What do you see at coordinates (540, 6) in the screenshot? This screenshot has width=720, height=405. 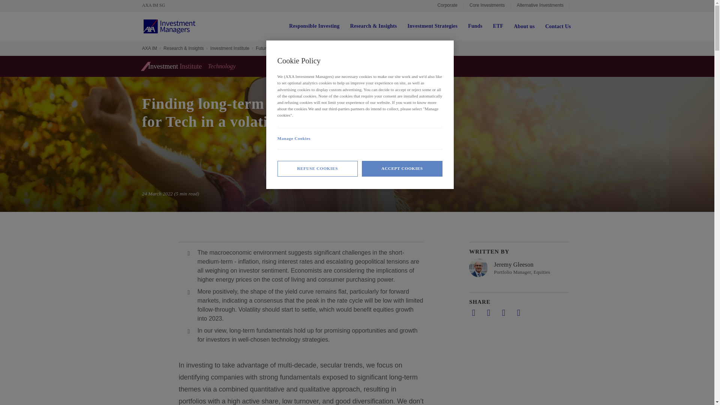 I see `Alternative Investments` at bounding box center [540, 6].